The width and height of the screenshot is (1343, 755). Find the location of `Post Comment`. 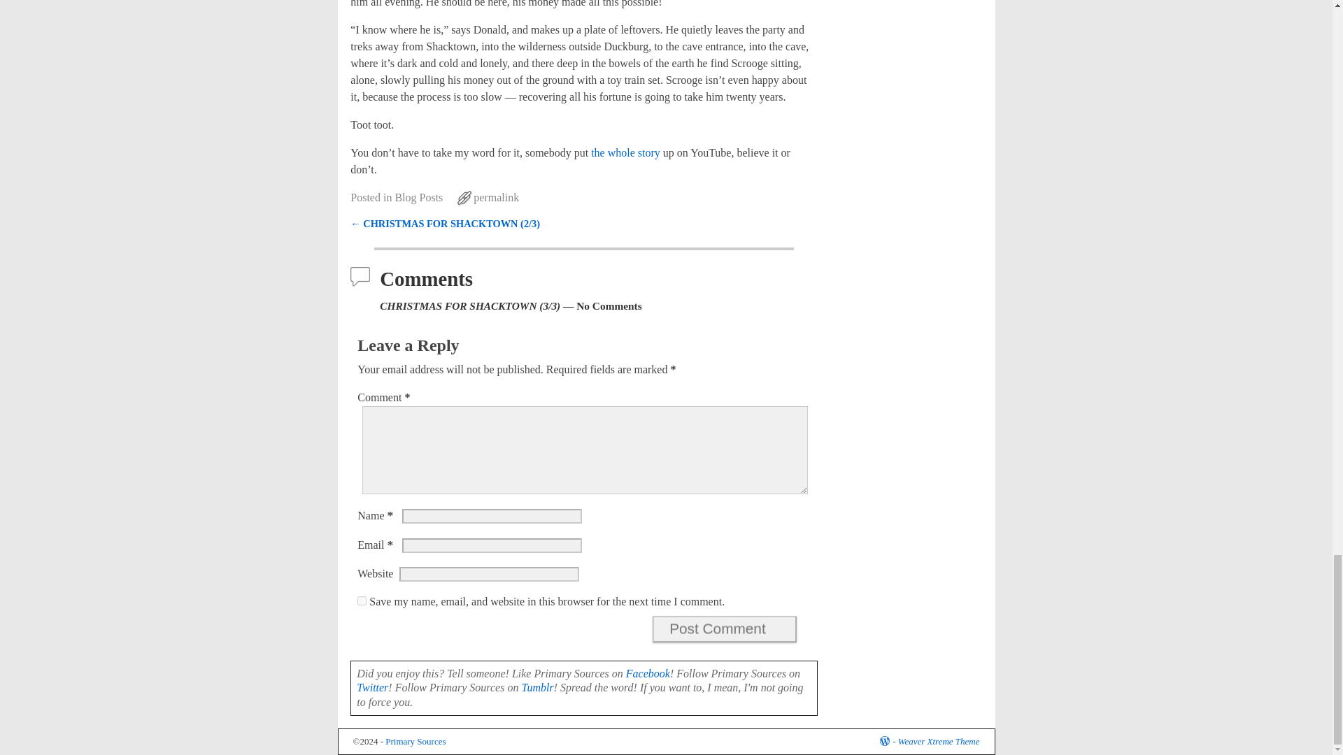

Post Comment is located at coordinates (725, 629).